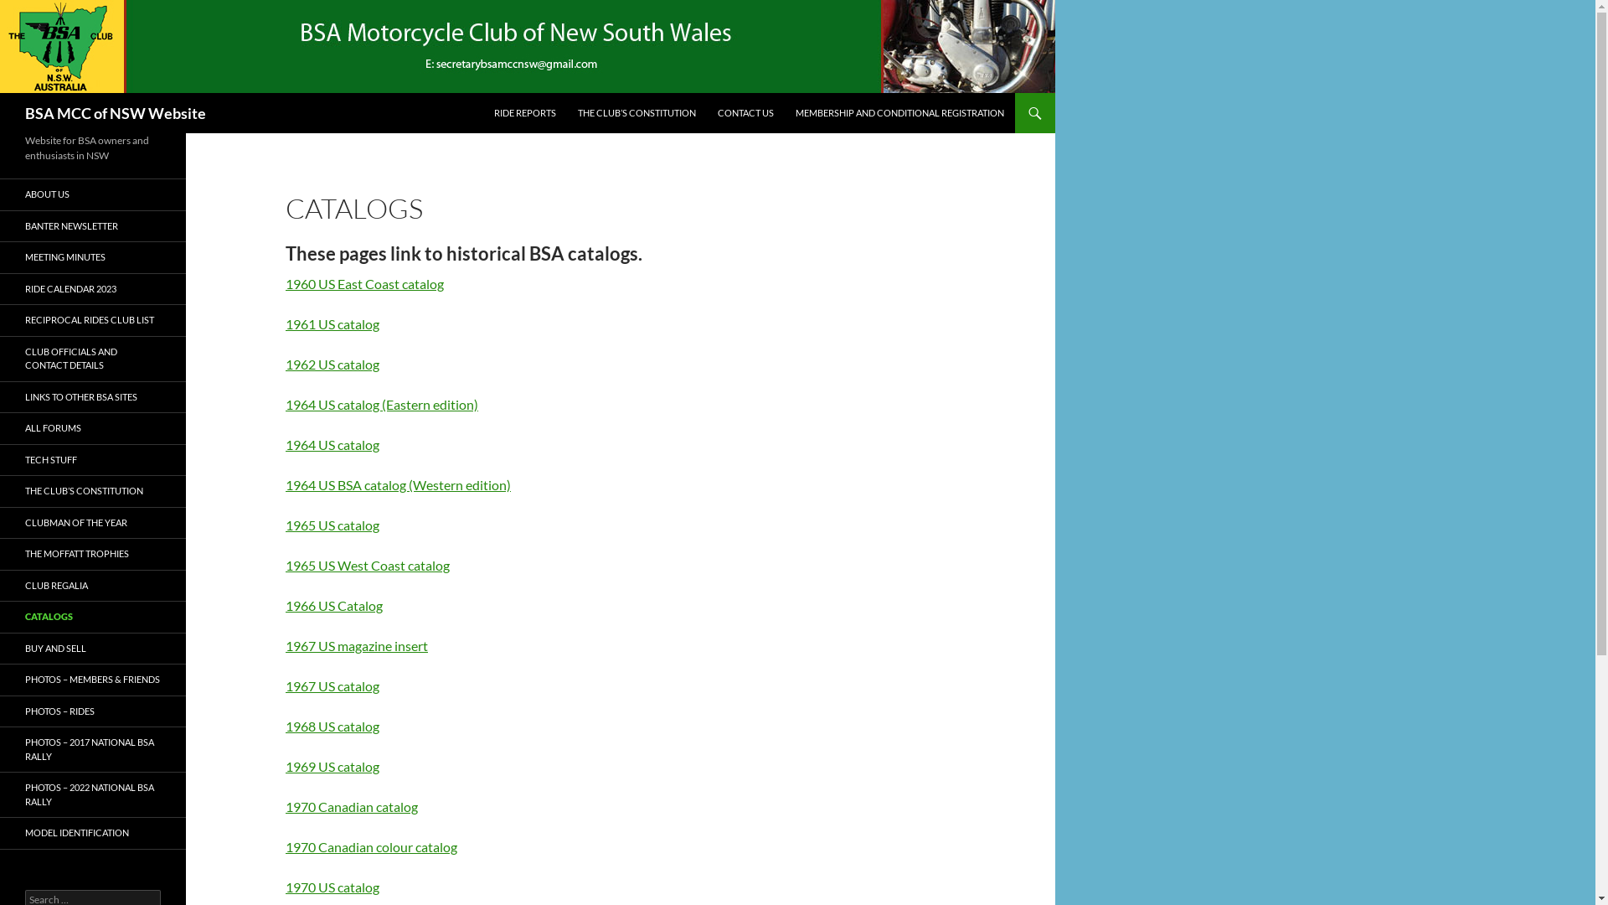 Image resolution: width=1608 pixels, height=905 pixels. What do you see at coordinates (368, 565) in the screenshot?
I see `1965 US West Coast catalog` at bounding box center [368, 565].